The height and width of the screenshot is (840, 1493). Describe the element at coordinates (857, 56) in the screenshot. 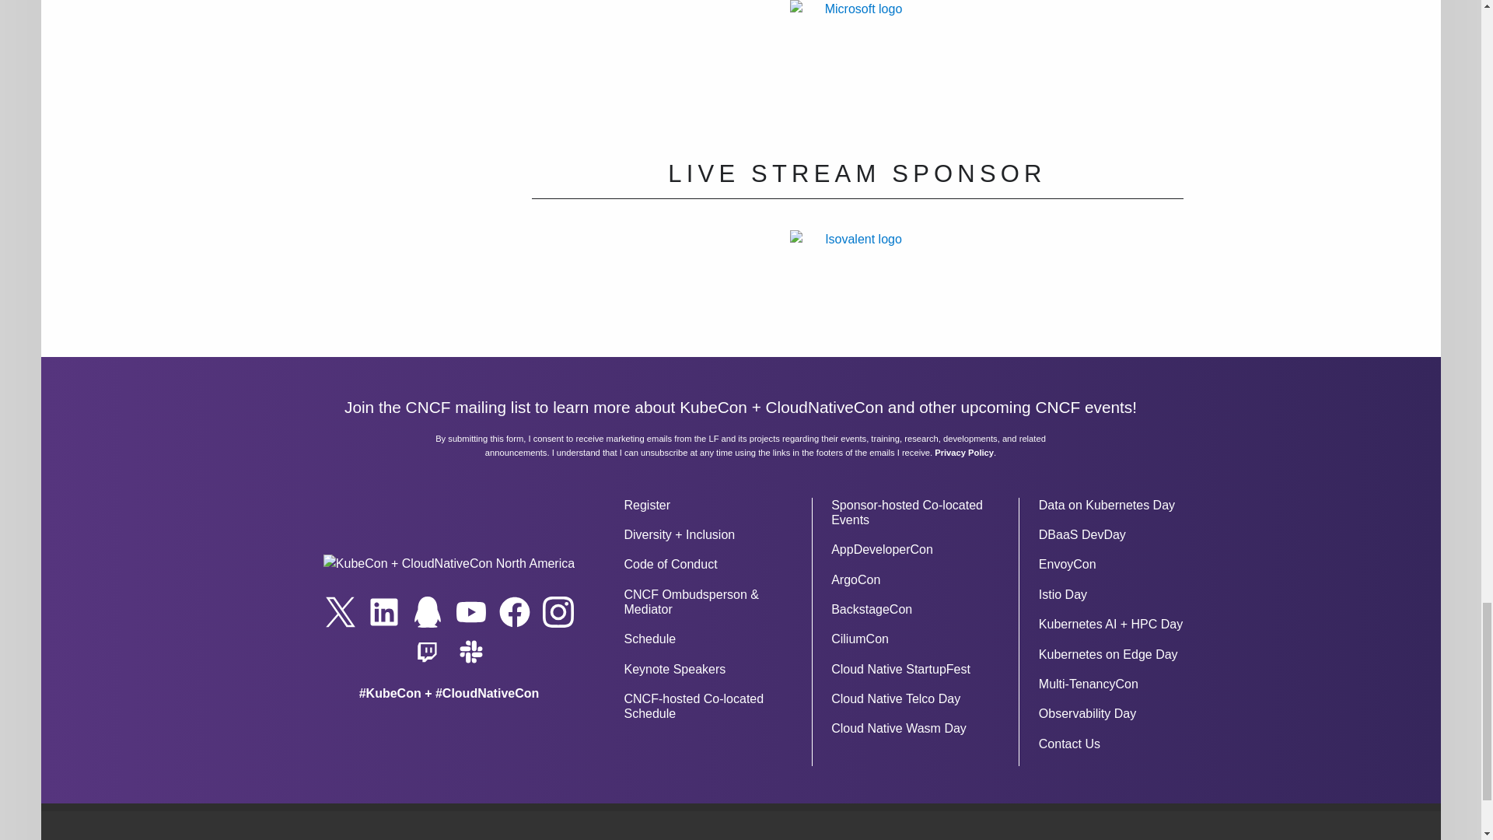

I see `Go to Microsoft` at that location.